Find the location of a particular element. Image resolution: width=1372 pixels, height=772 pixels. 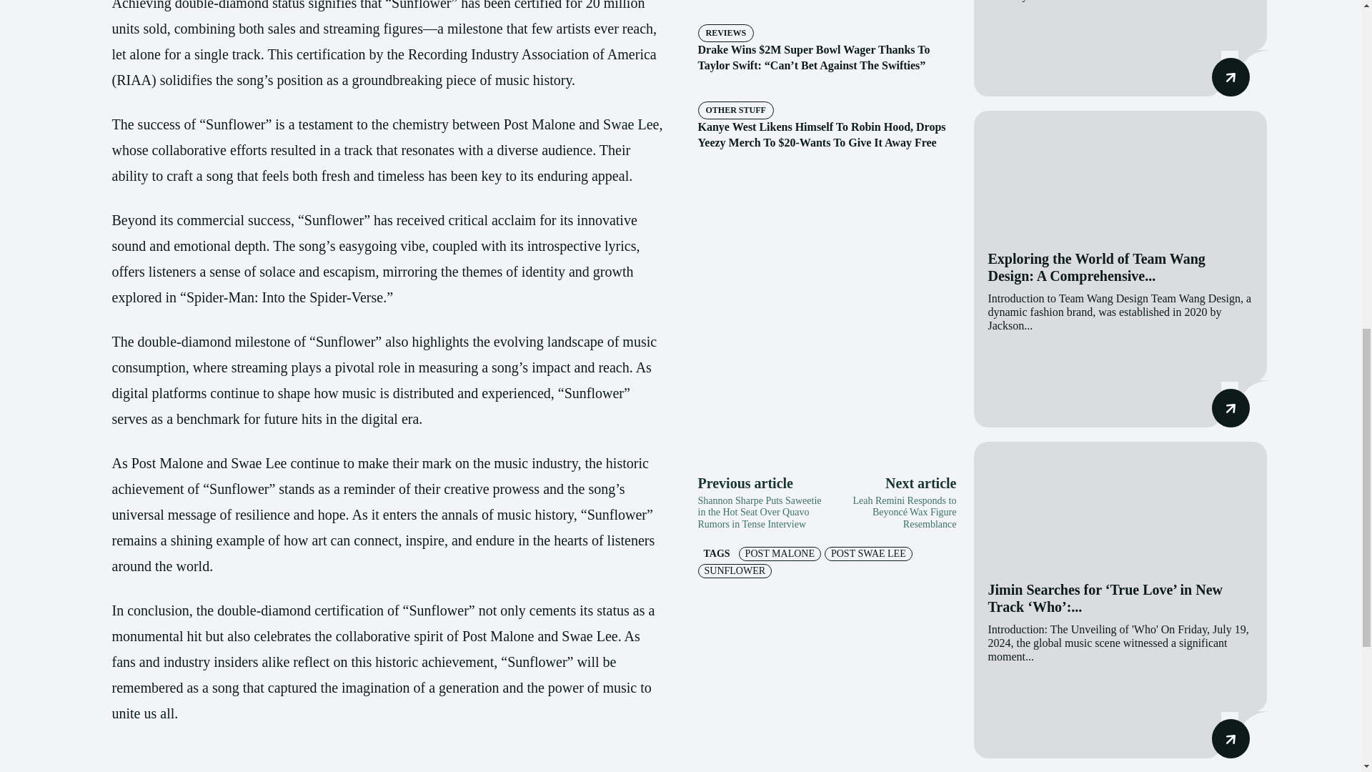

POST MALONE is located at coordinates (780, 553).